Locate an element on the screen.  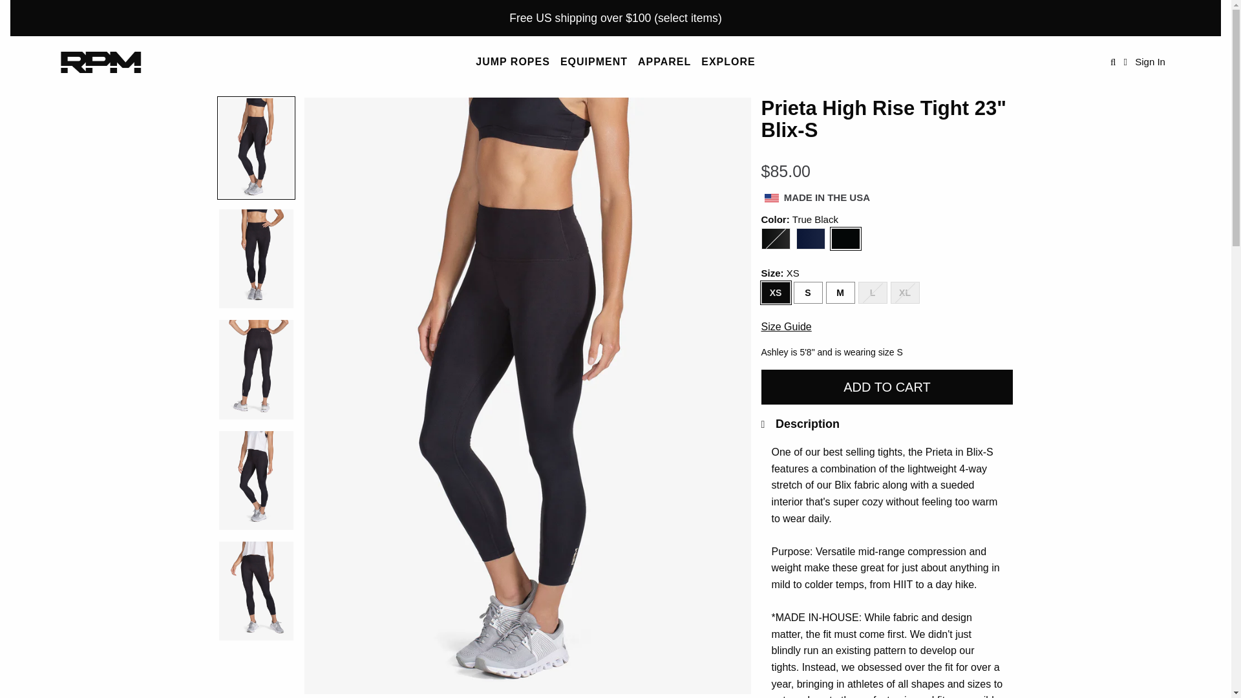
EQUIPMENT is located at coordinates (593, 62).